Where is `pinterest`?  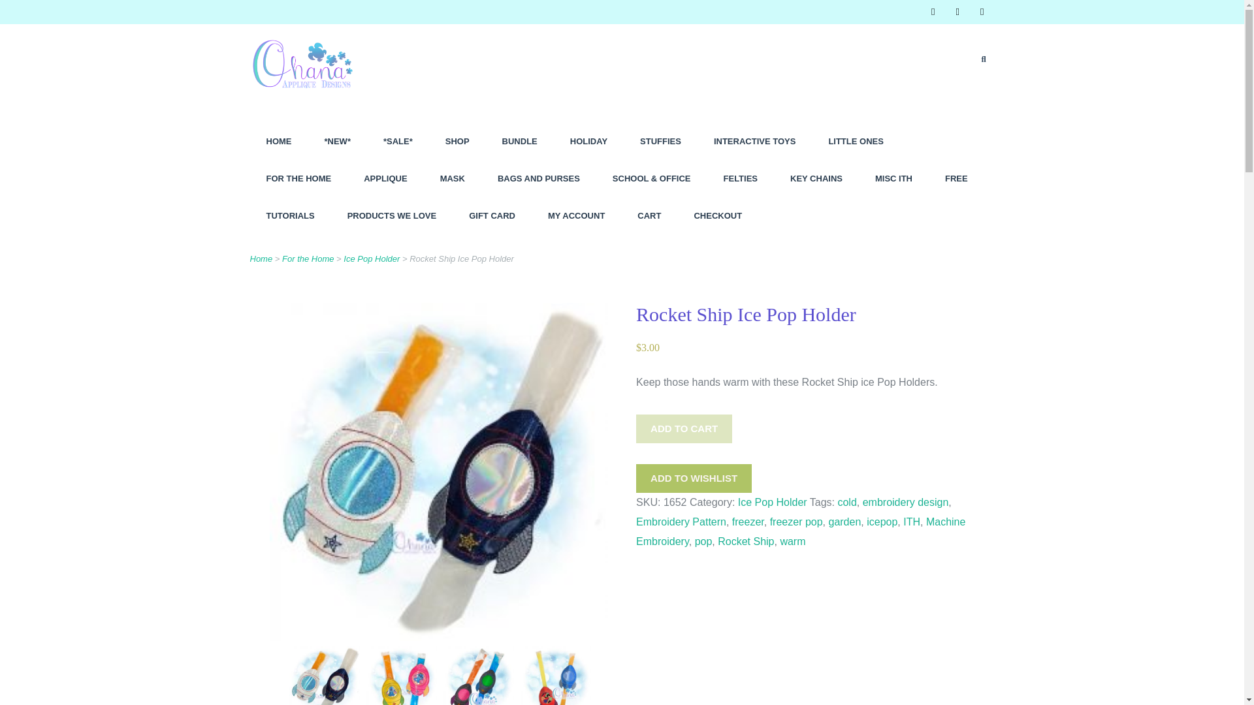
pinterest is located at coordinates (982, 12).